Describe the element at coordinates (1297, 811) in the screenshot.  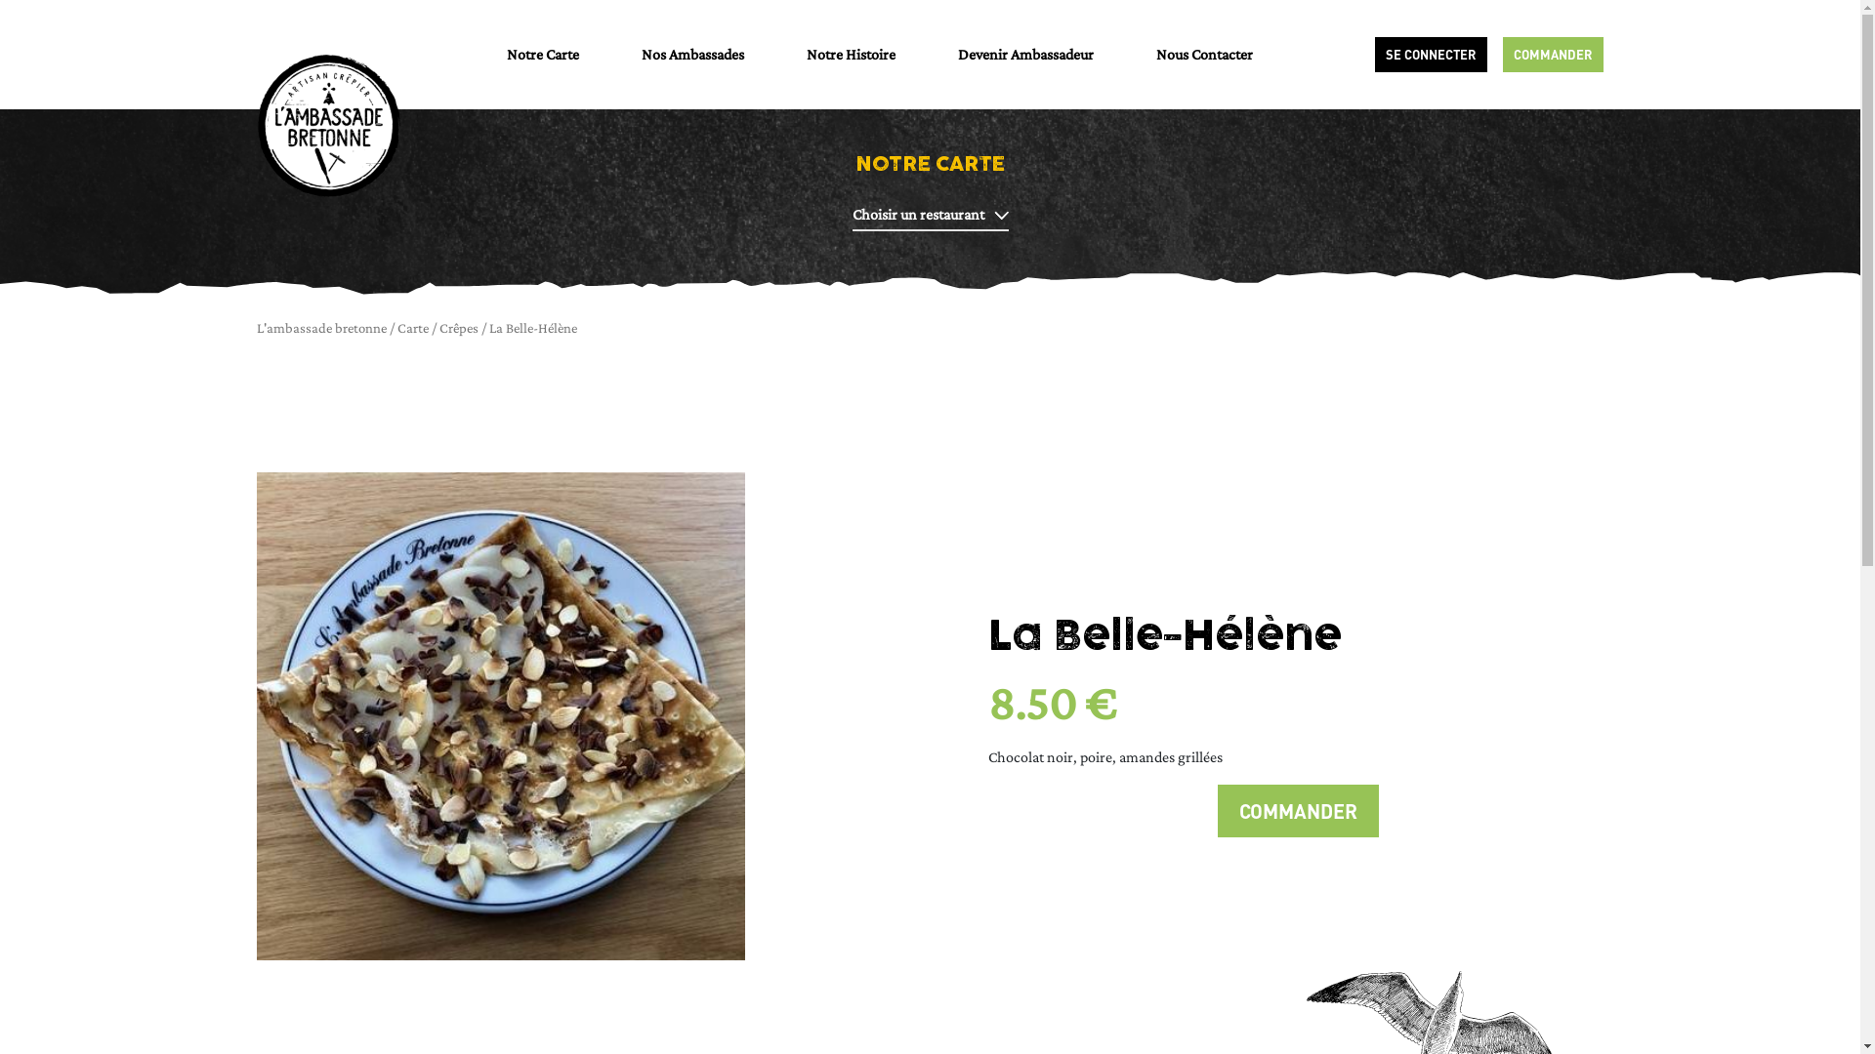
I see `COMMANDER` at that location.